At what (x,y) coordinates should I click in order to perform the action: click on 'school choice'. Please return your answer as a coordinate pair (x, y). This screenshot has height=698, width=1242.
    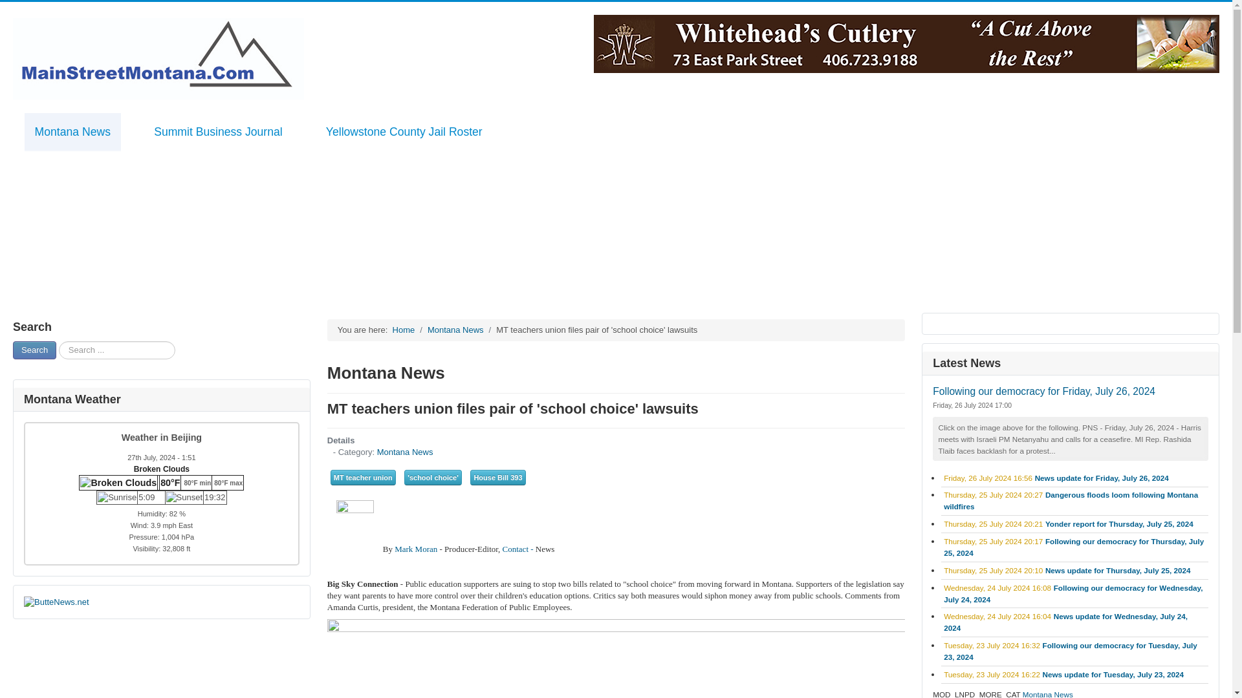
    Looking at the image, I should click on (432, 477).